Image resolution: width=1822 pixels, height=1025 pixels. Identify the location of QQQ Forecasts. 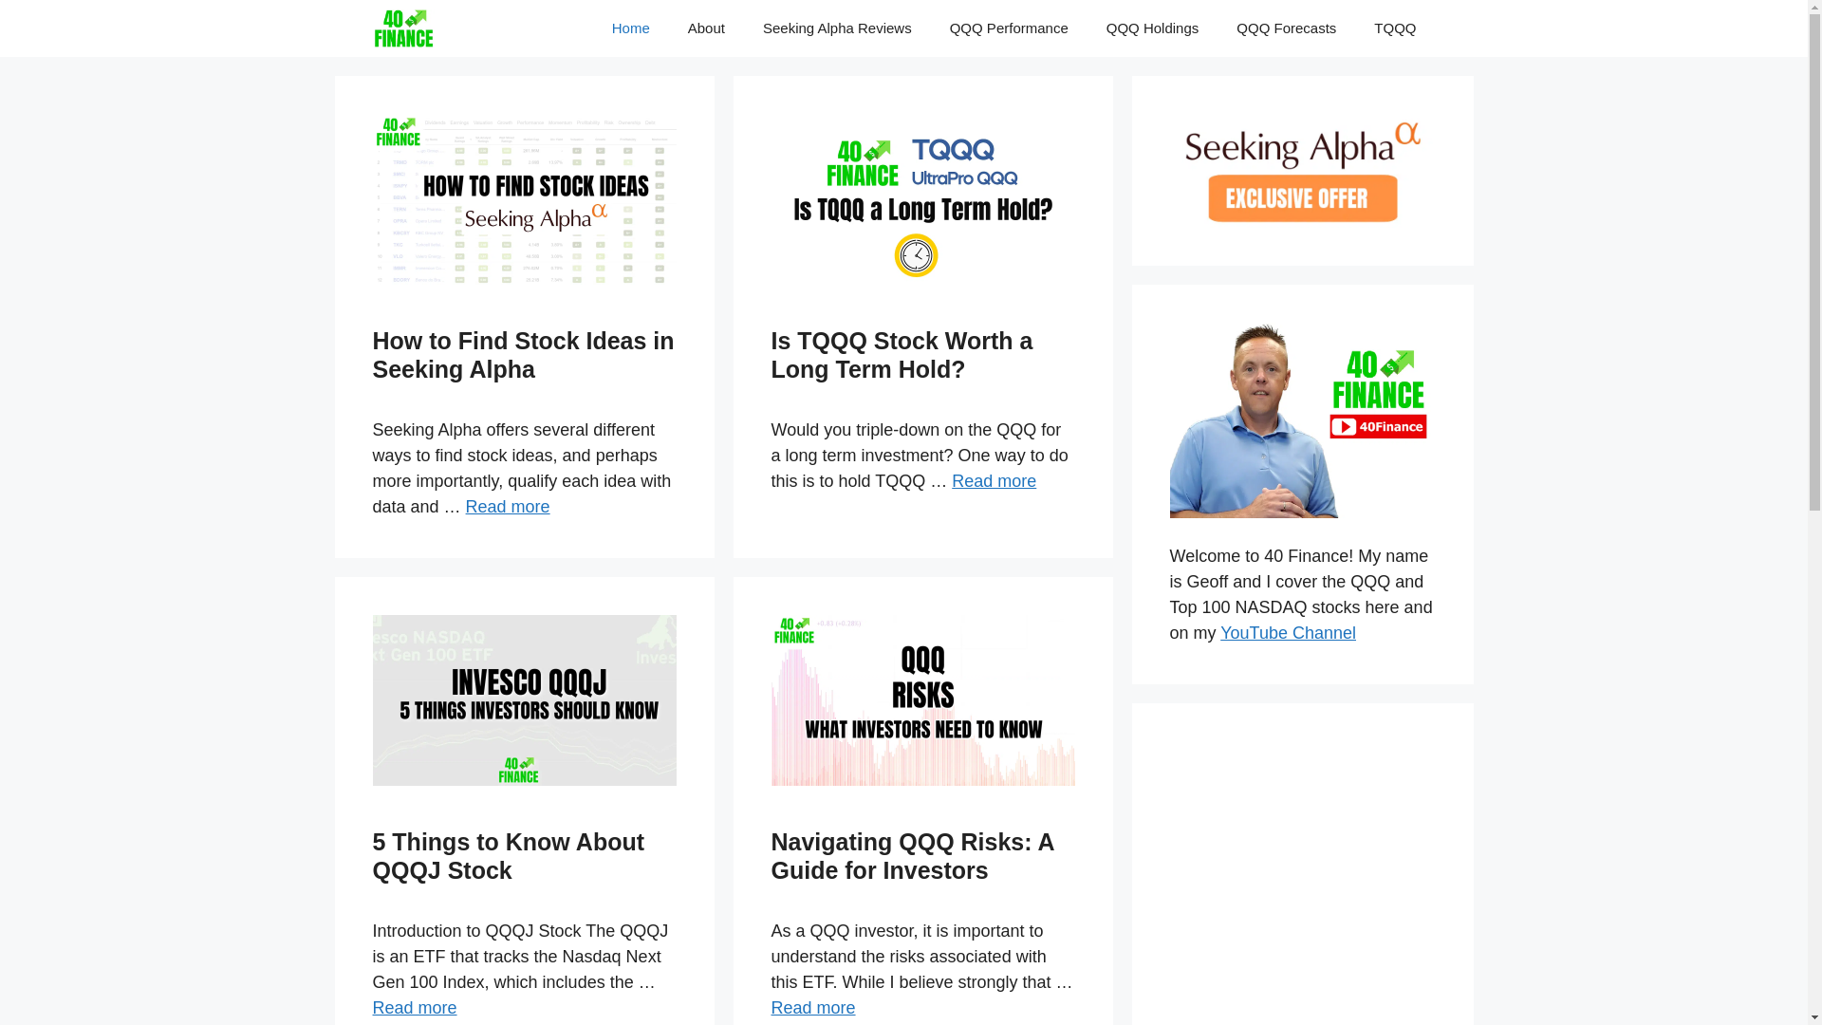
(1287, 28).